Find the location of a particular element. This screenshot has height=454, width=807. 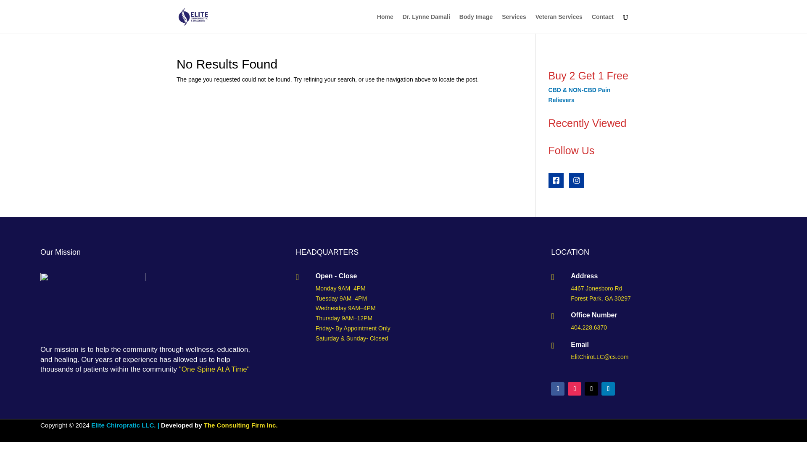

Follow on Facebook is located at coordinates (557, 388).